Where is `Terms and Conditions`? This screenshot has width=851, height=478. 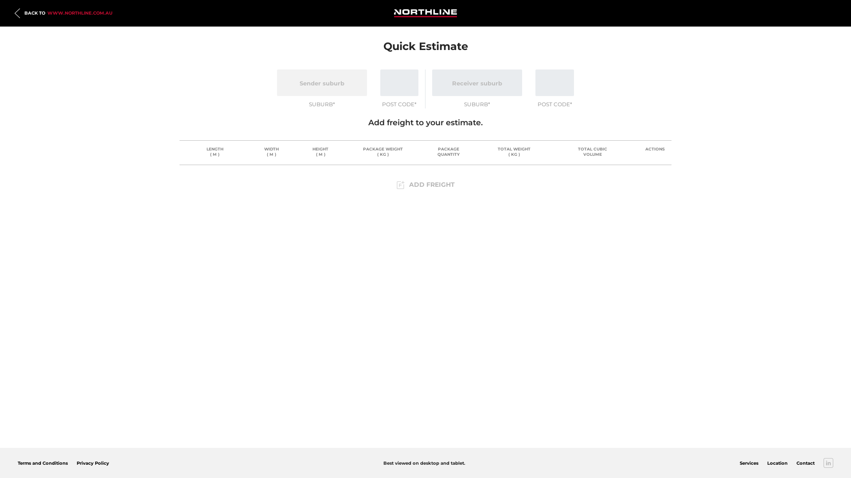 Terms and Conditions is located at coordinates (43, 463).